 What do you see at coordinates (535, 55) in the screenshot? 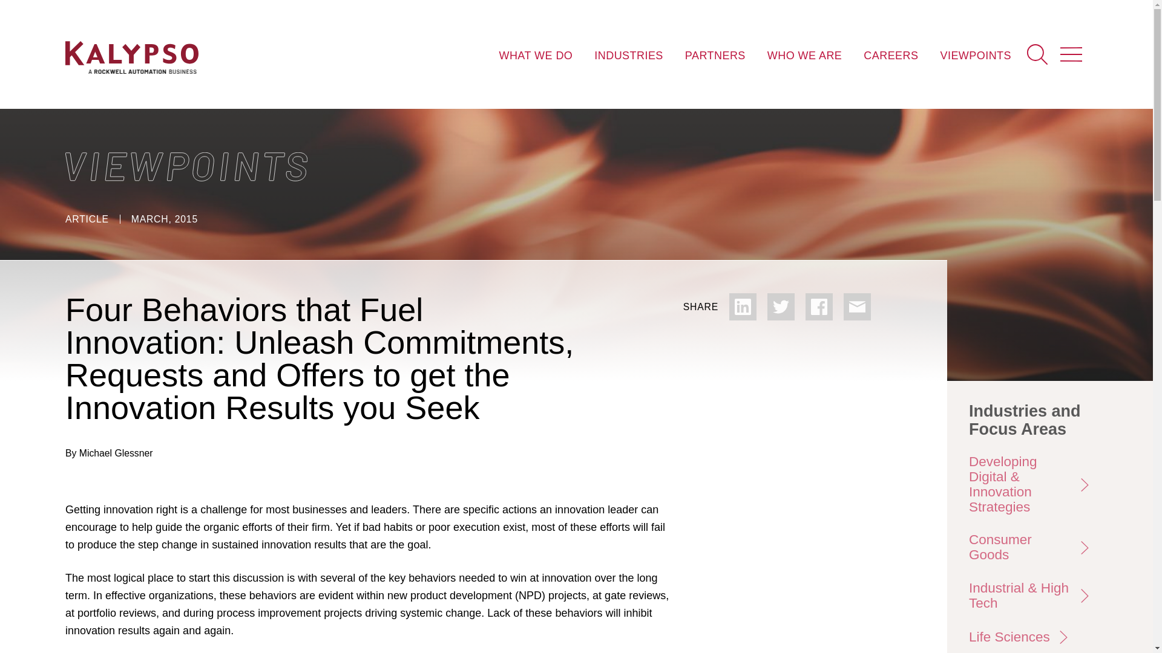
I see `WHAT WE DO` at bounding box center [535, 55].